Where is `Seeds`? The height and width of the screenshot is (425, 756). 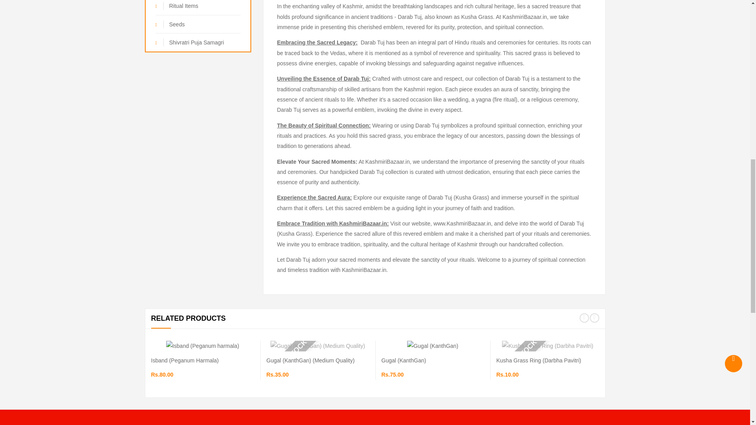
Seeds is located at coordinates (198, 24).